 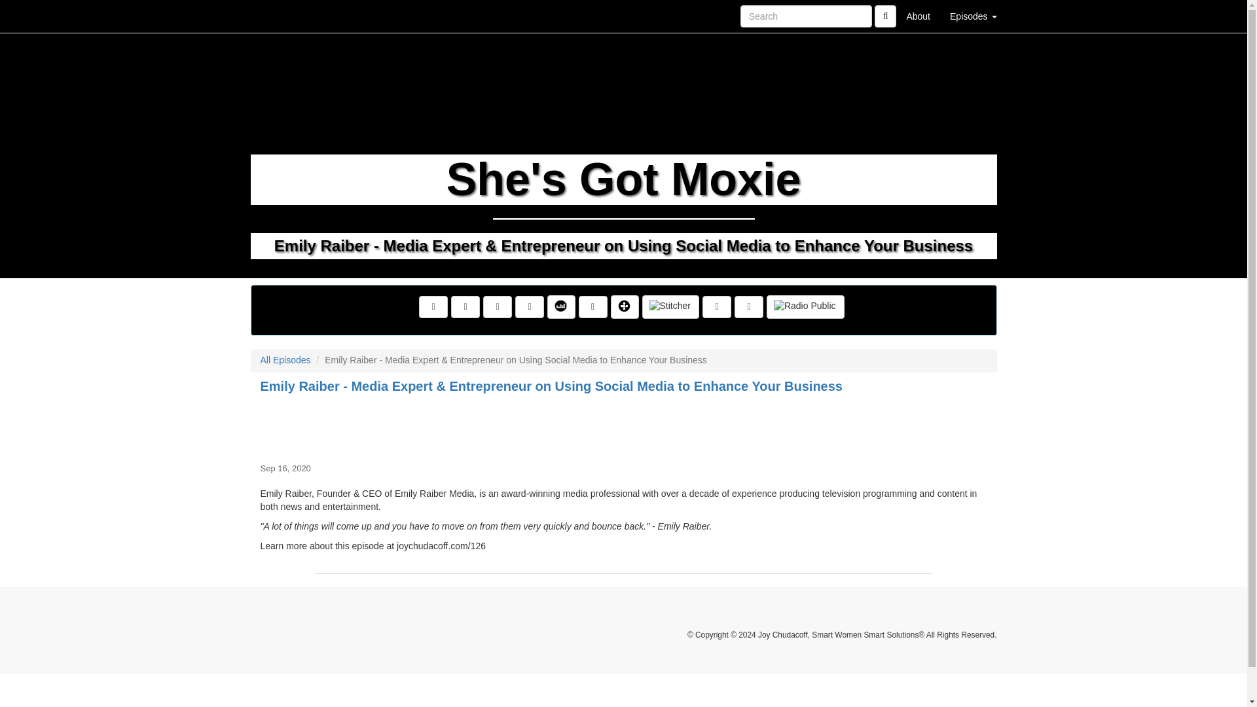 What do you see at coordinates (973, 16) in the screenshot?
I see `Episodes` at bounding box center [973, 16].